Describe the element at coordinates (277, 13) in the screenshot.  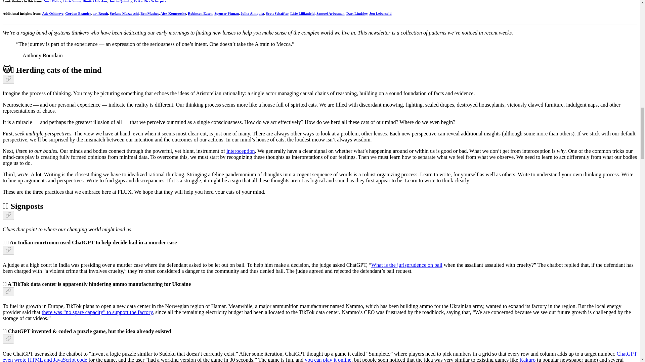
I see `Scott Schaffter` at that location.